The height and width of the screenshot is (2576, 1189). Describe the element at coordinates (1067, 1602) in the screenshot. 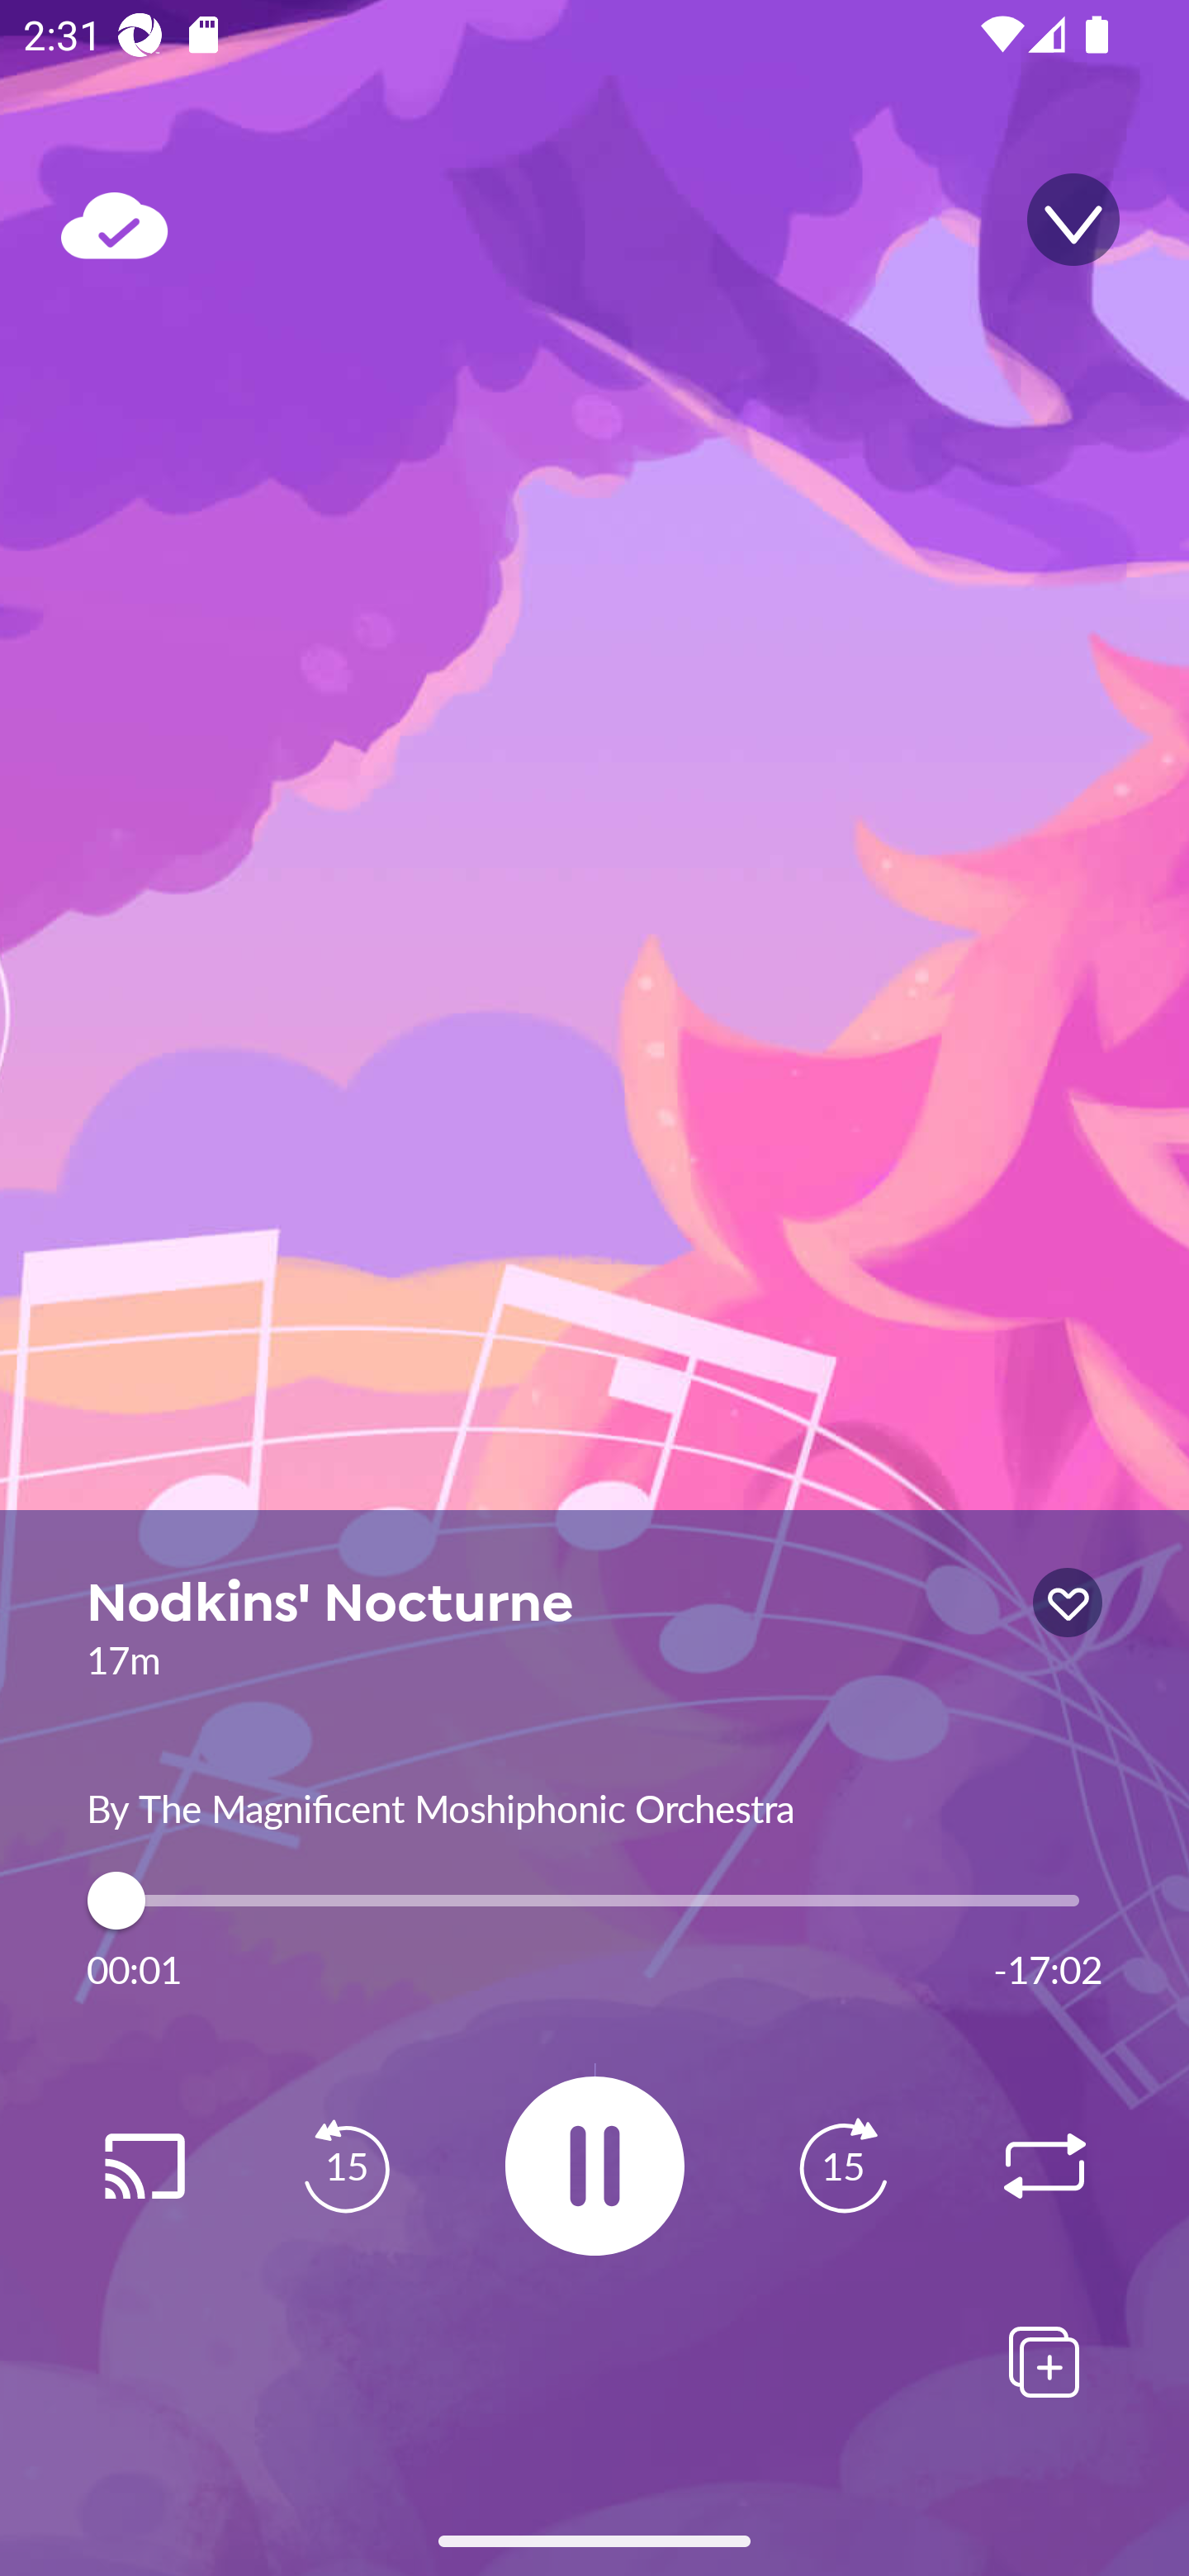

I see `lock icon` at that location.